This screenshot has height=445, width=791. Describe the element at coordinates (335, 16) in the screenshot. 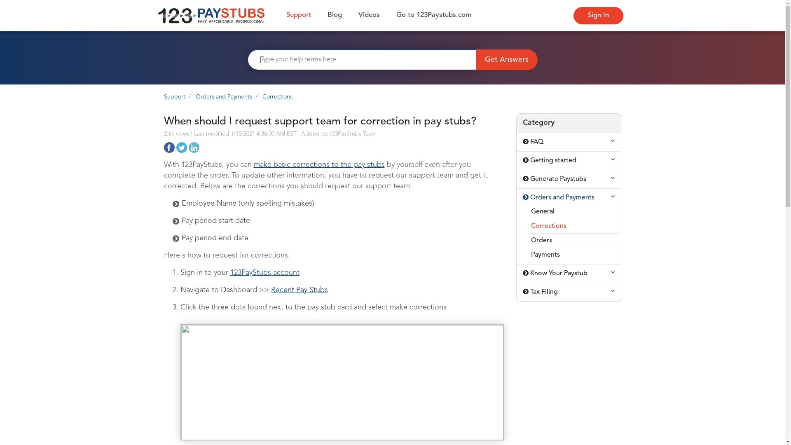

I see `Blog` at that location.